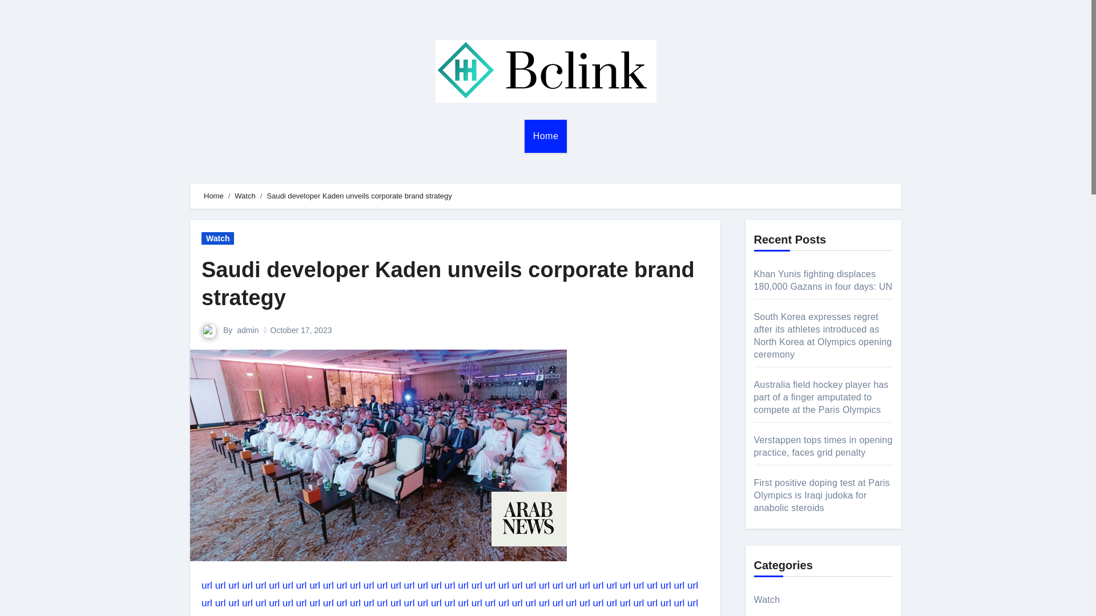 This screenshot has height=616, width=1096. Describe the element at coordinates (300, 330) in the screenshot. I see `October 17, 2023` at that location.